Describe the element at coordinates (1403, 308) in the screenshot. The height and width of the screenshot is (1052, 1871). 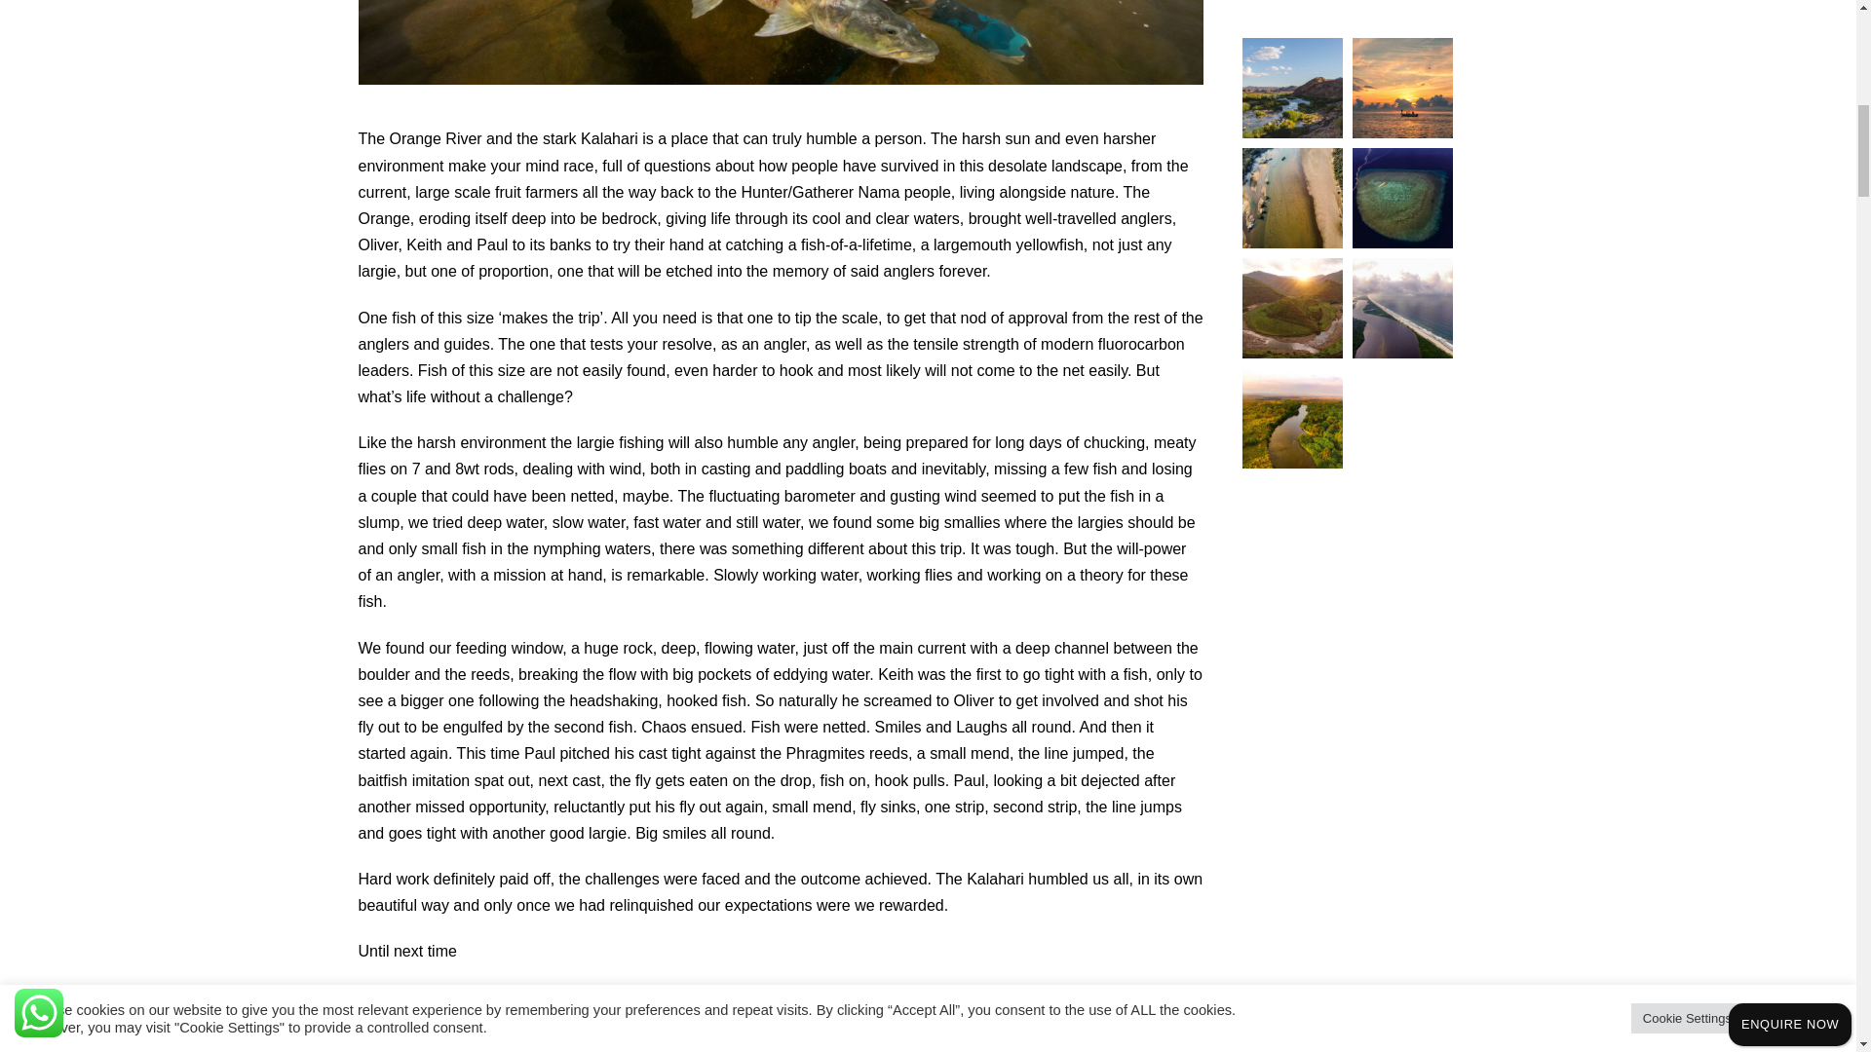
I see `Sette coma fishing camp, Gabon` at that location.